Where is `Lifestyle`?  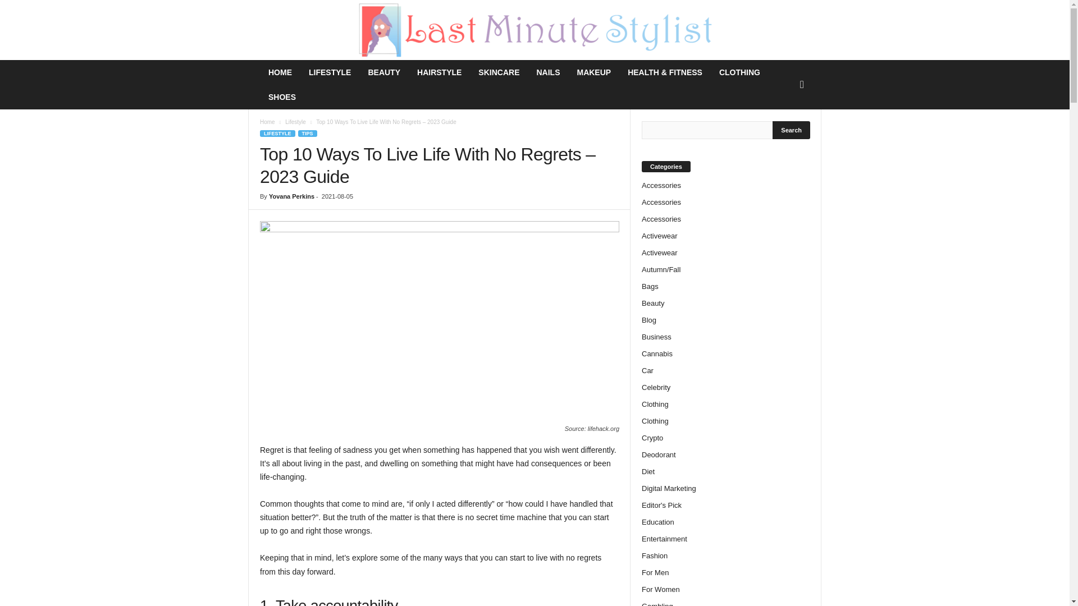 Lifestyle is located at coordinates (295, 121).